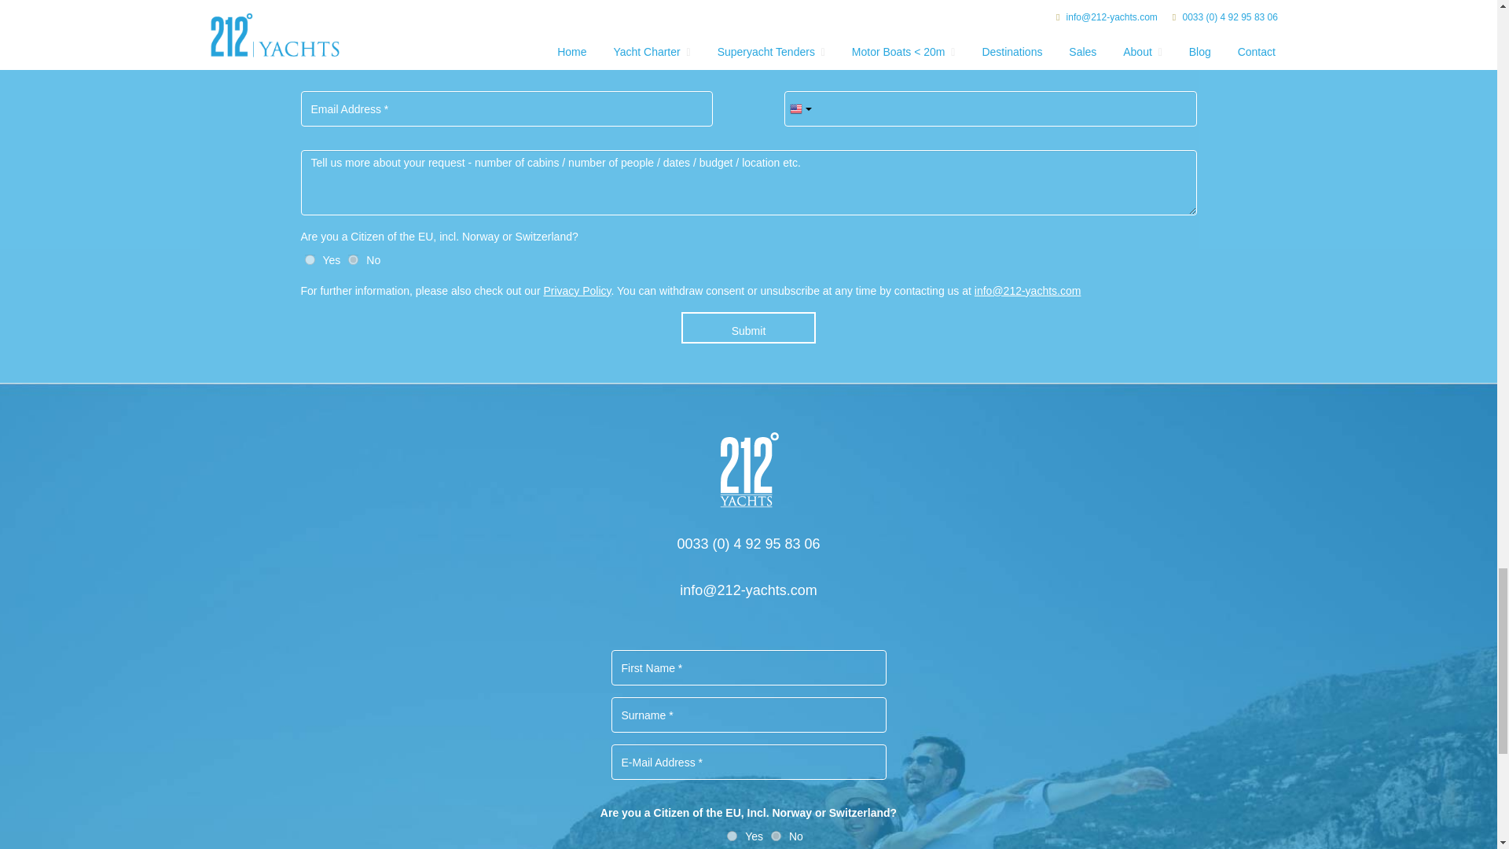 The image size is (1509, 849). I want to click on Submit, so click(748, 328).